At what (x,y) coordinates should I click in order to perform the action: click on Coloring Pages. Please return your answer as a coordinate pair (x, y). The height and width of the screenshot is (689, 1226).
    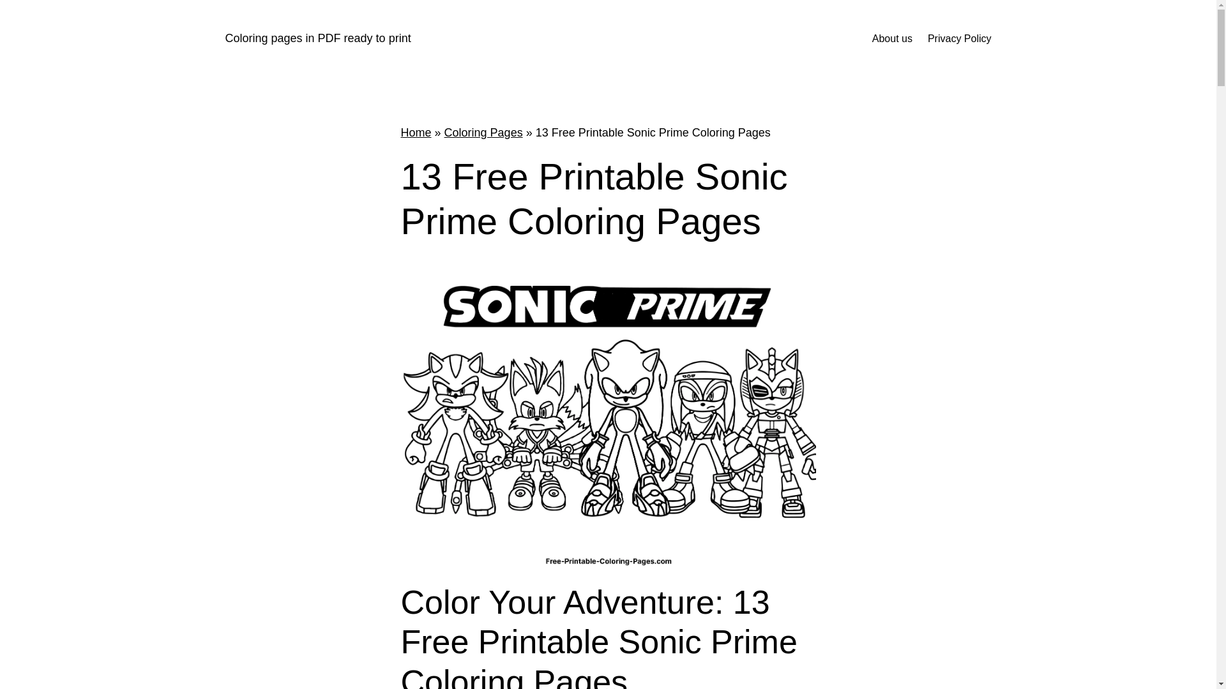
    Looking at the image, I should click on (483, 133).